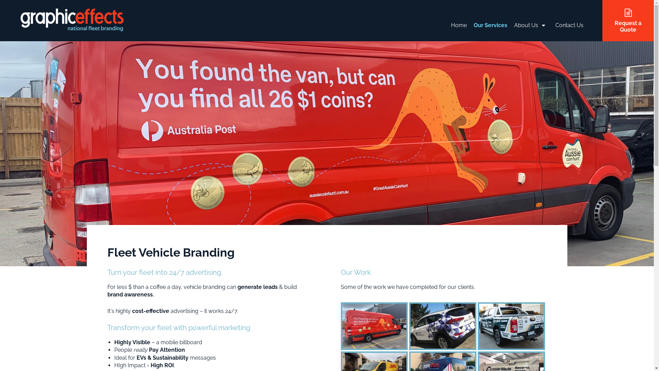 Image resolution: width=659 pixels, height=371 pixels. What do you see at coordinates (490, 26) in the screenshot?
I see `Our Services` at bounding box center [490, 26].